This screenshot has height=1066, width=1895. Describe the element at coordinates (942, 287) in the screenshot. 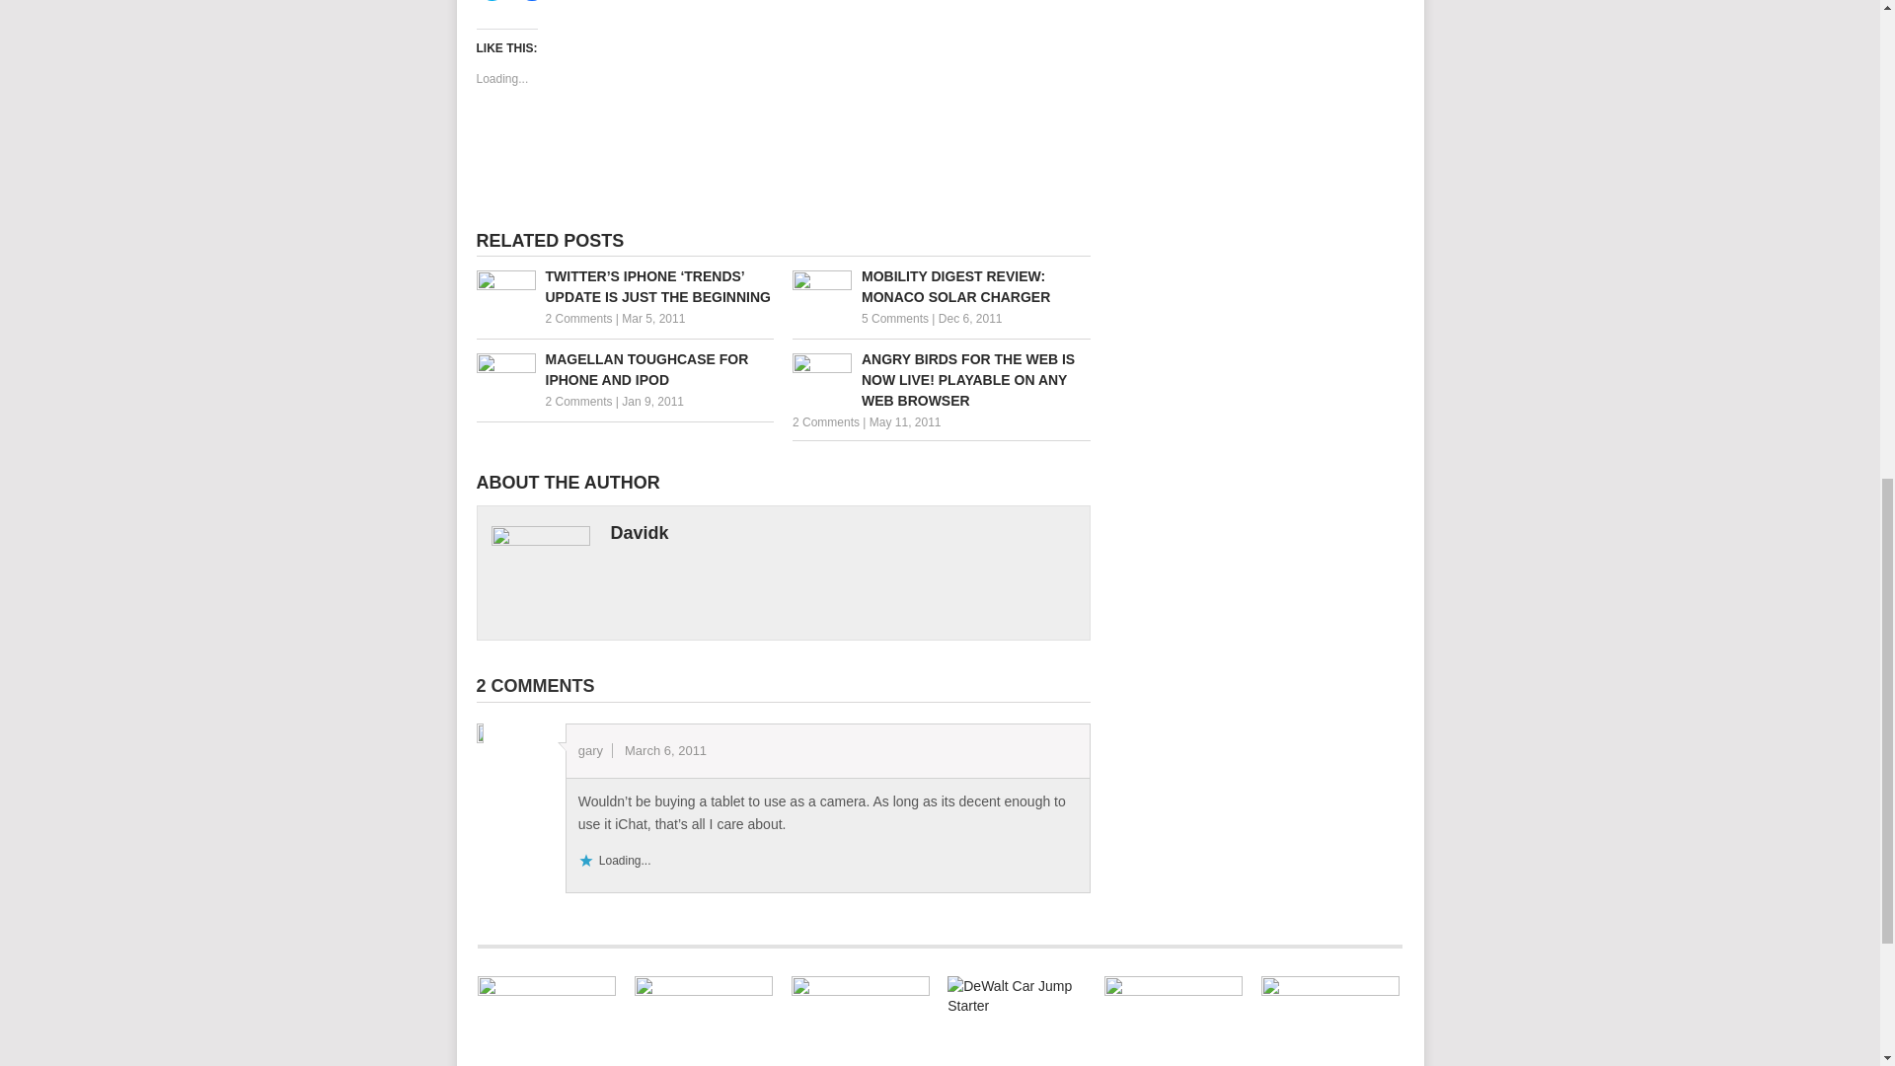

I see `Mobility Digest Review: Monaco Solar Charger` at that location.